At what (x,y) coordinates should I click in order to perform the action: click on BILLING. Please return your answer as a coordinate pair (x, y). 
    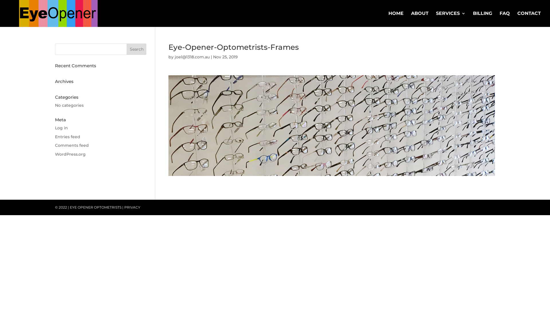
    Looking at the image, I should click on (482, 19).